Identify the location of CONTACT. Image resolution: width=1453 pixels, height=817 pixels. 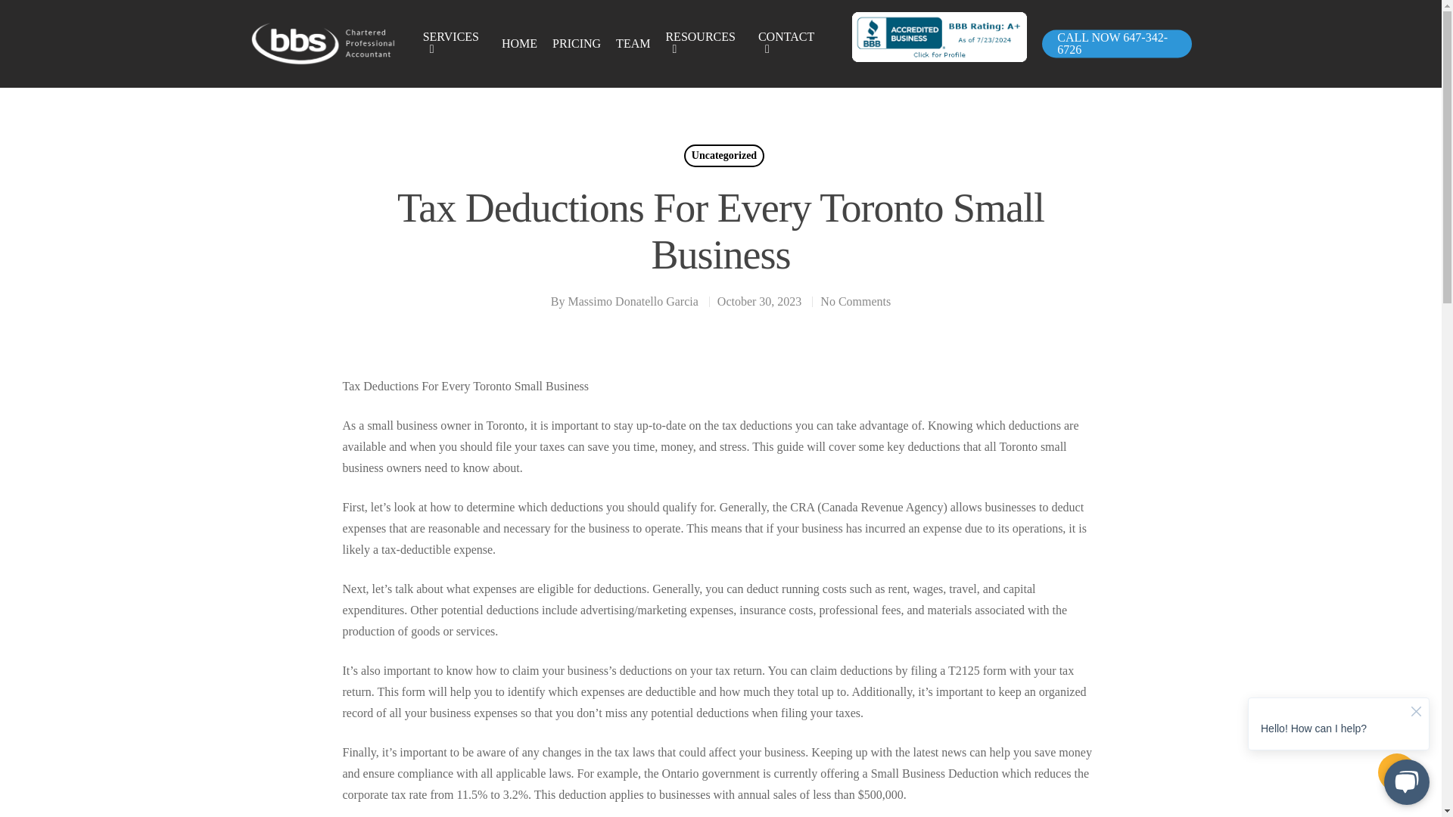
(790, 44).